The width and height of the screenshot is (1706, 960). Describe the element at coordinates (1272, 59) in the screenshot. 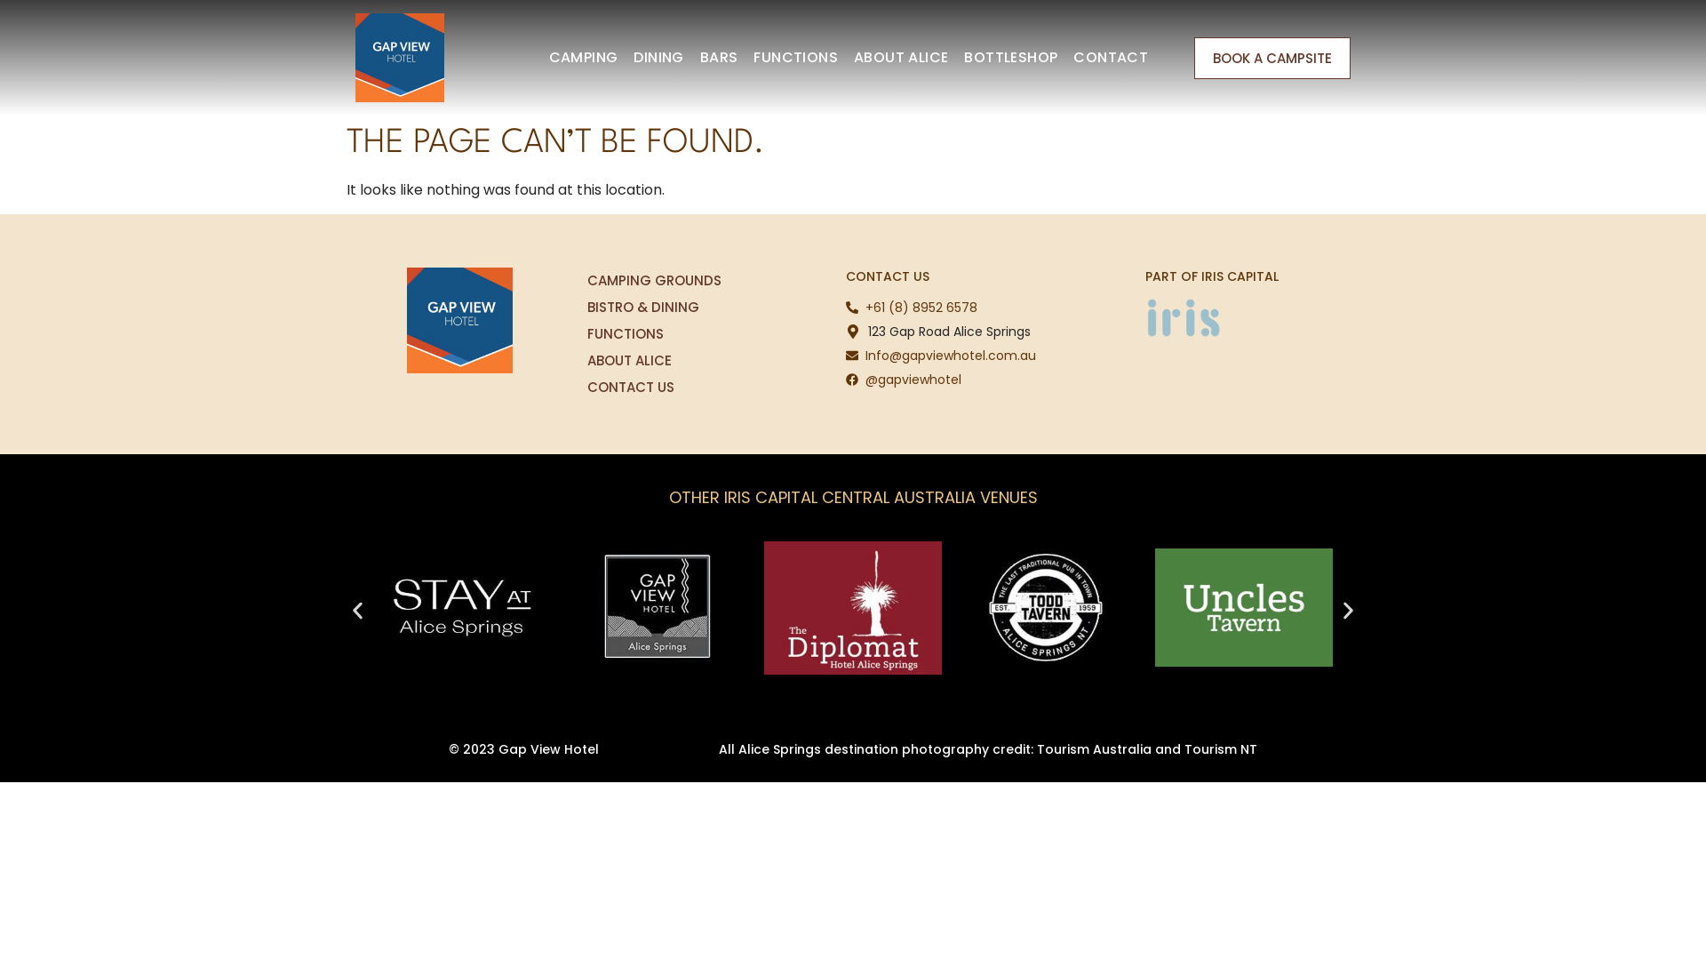

I see `BOOK A CAMPSITE` at that location.